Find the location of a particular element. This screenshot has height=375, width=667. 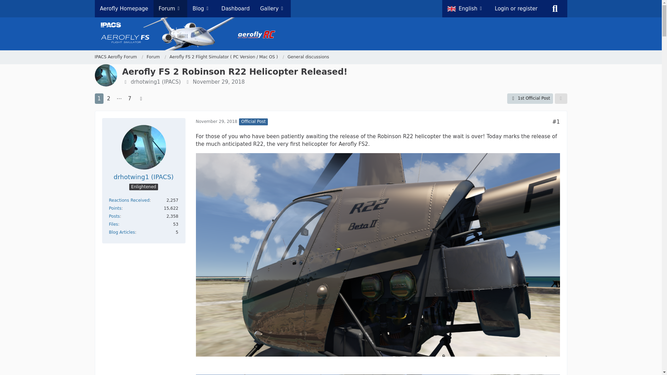

Forum is located at coordinates (156, 57).